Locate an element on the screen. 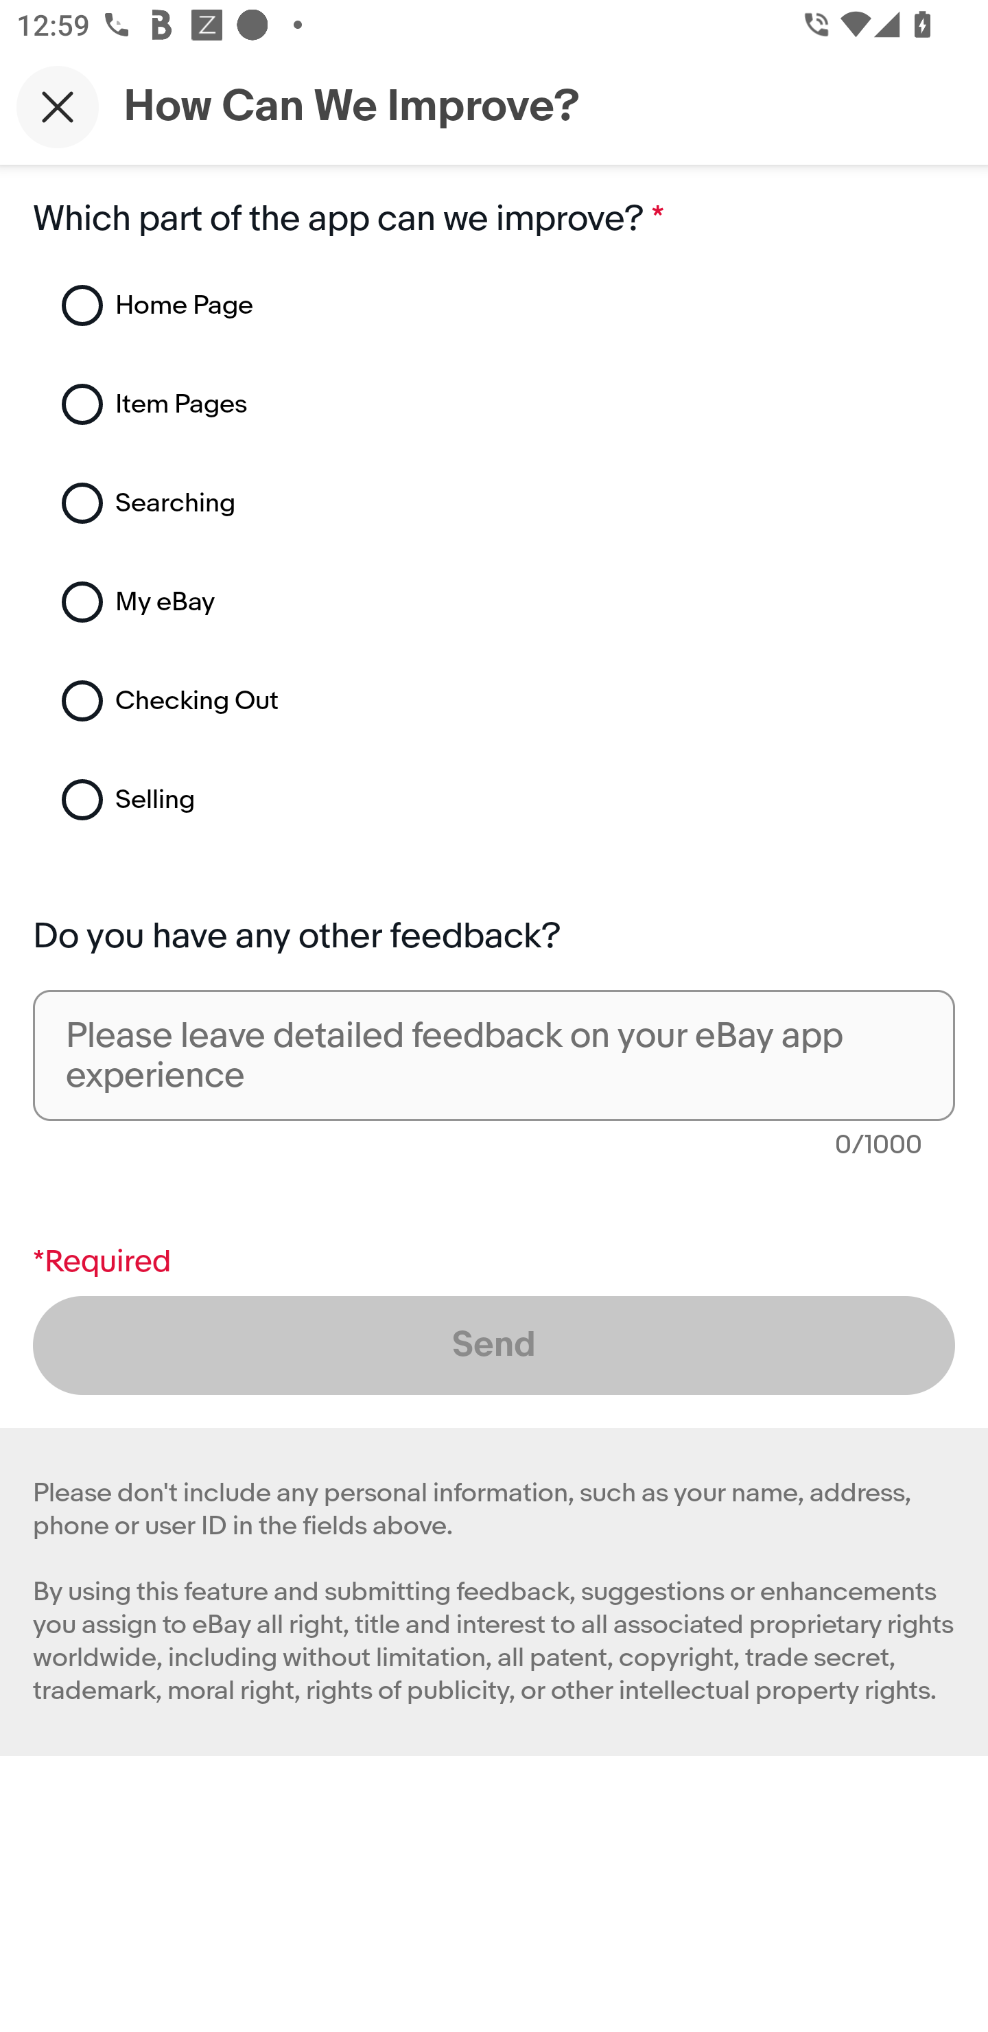  My eBay is located at coordinates (349, 603).